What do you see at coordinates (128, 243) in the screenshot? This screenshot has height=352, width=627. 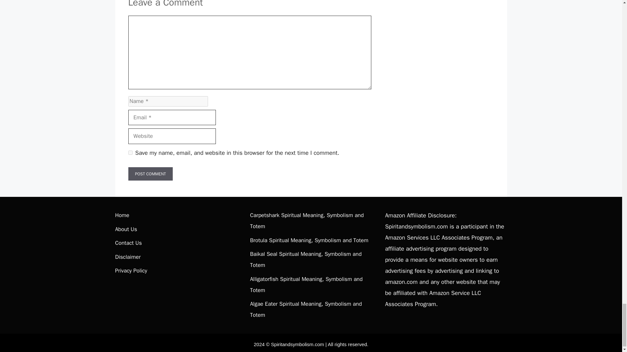 I see `Contact Us` at bounding box center [128, 243].